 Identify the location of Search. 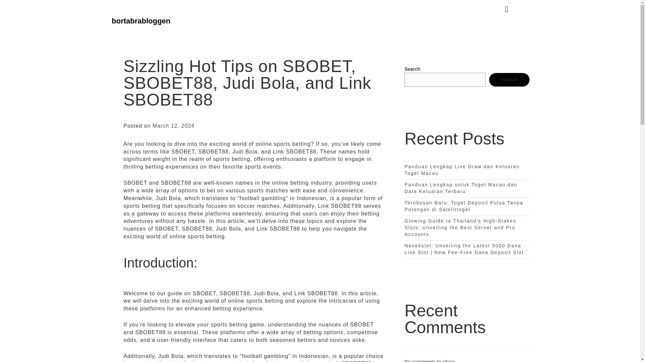
(509, 80).